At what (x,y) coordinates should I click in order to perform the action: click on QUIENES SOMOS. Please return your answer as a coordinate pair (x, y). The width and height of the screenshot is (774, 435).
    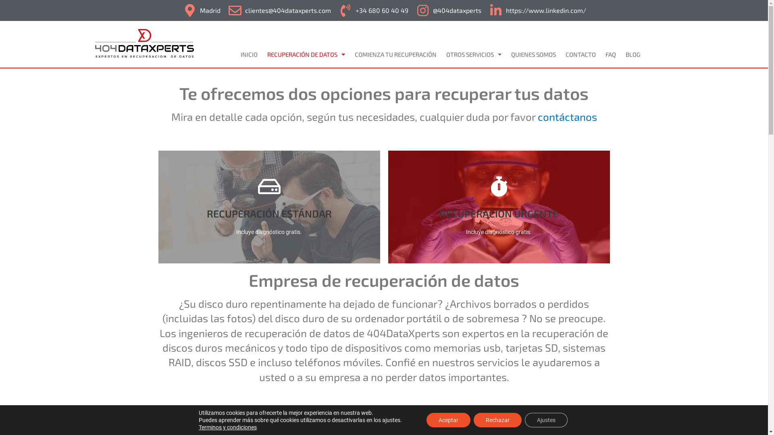
    Looking at the image, I should click on (534, 54).